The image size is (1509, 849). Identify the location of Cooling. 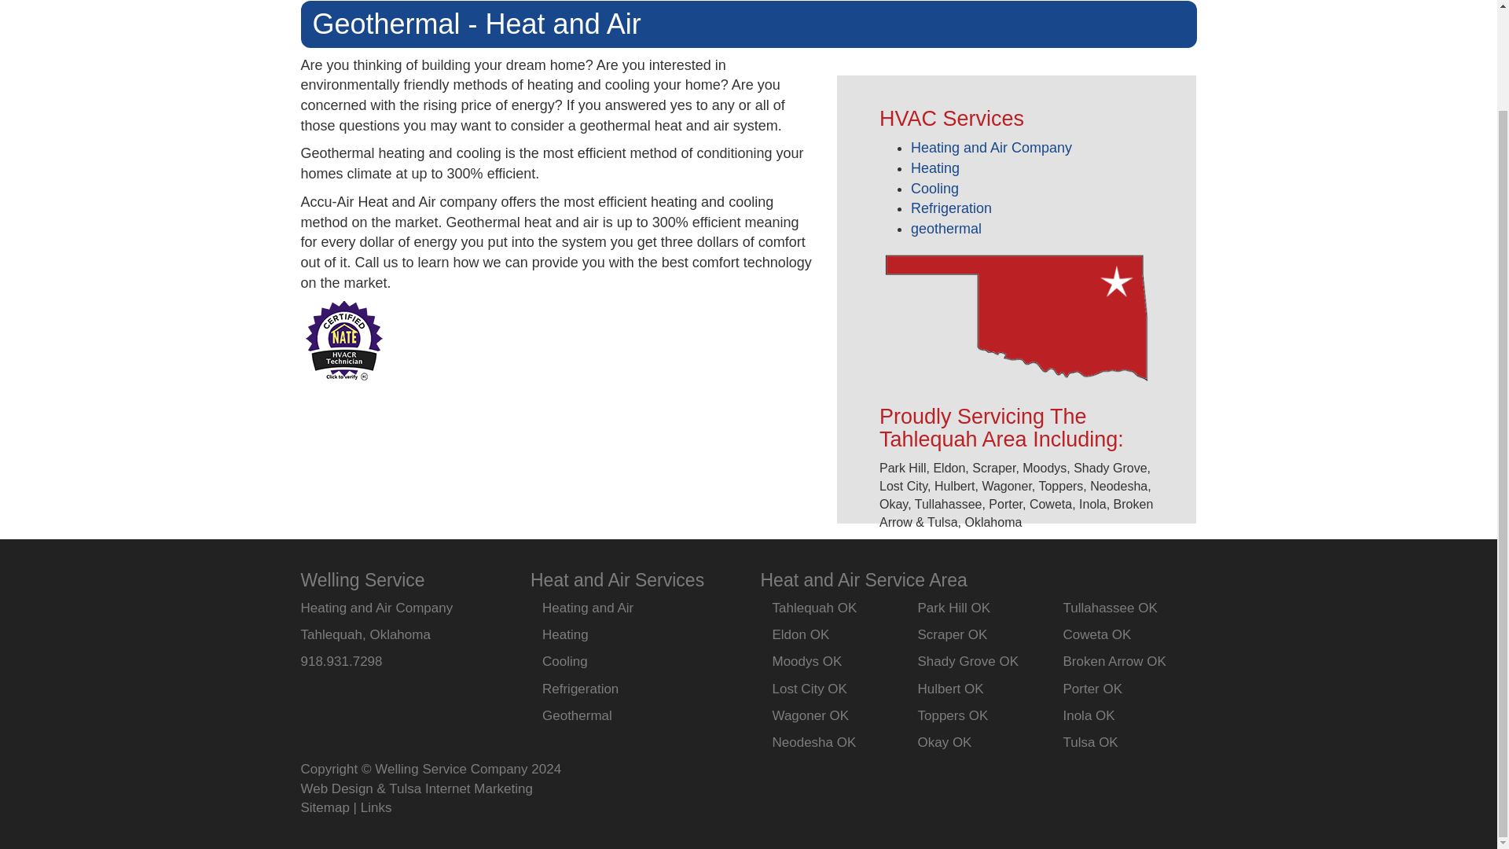
(564, 661).